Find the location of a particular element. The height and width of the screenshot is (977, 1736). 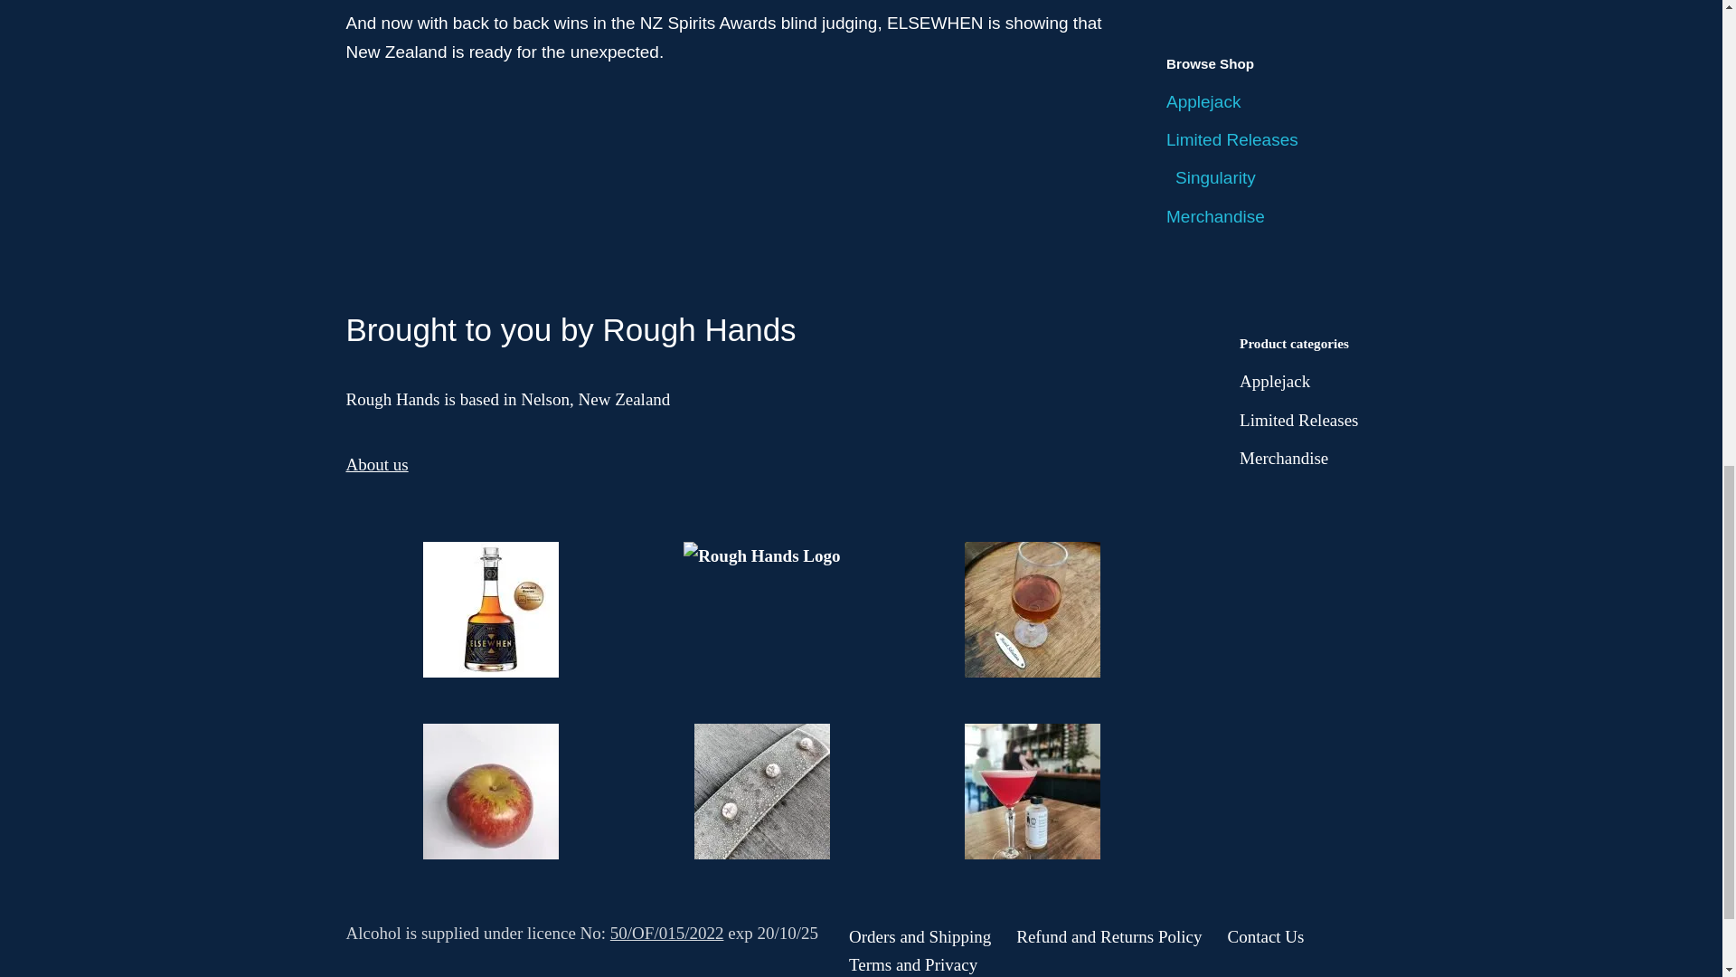

About us is located at coordinates (376, 464).